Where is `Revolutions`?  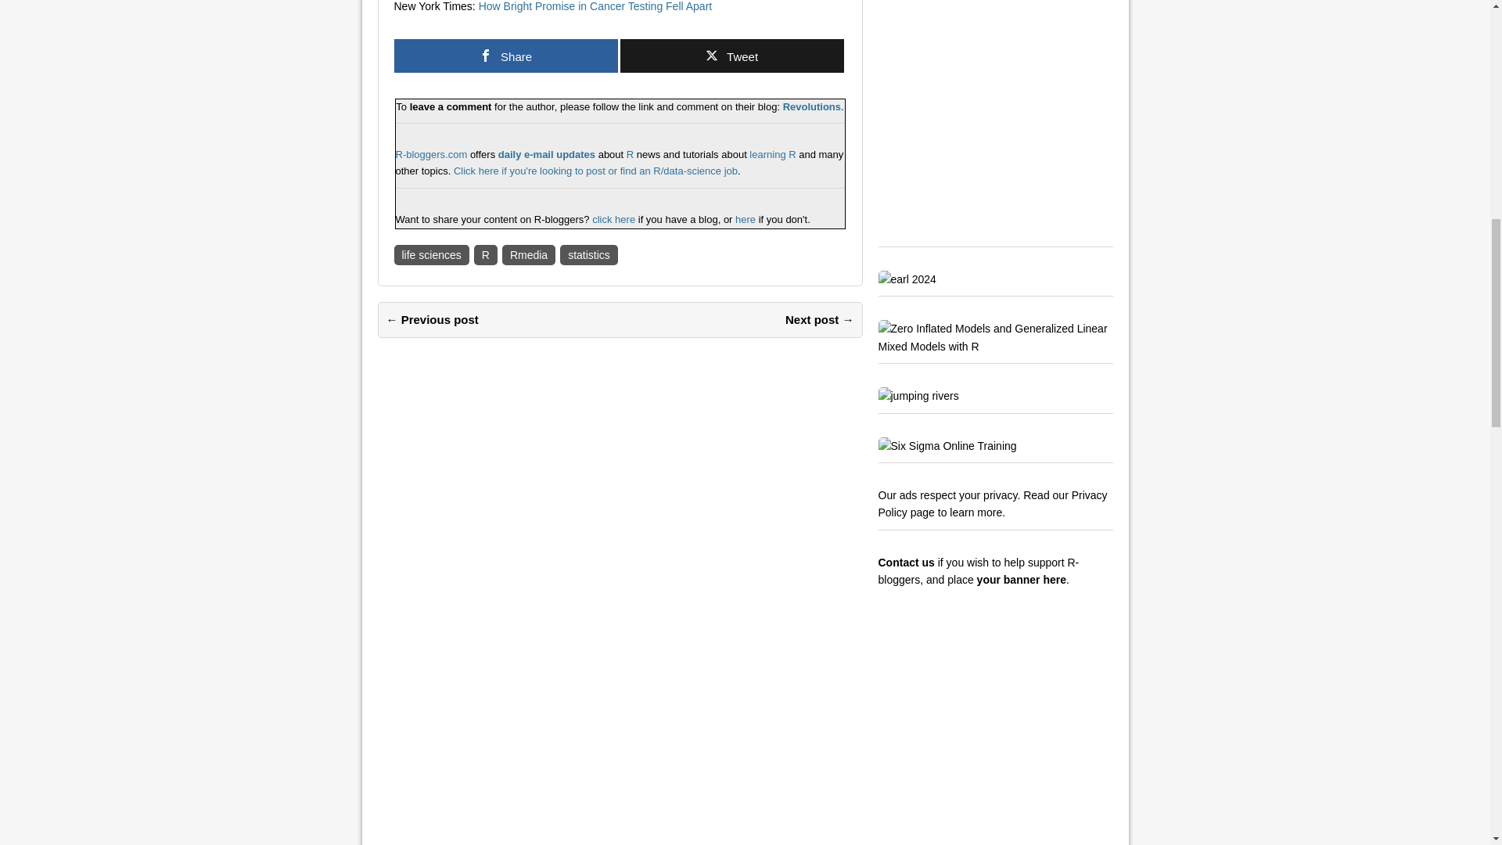
Revolutions is located at coordinates (812, 106).